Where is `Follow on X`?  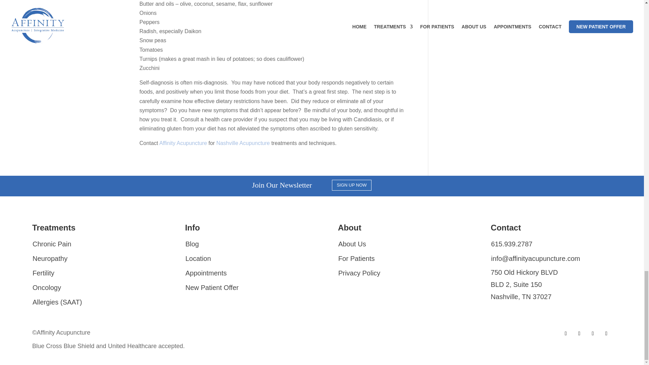
Follow on X is located at coordinates (579, 333).